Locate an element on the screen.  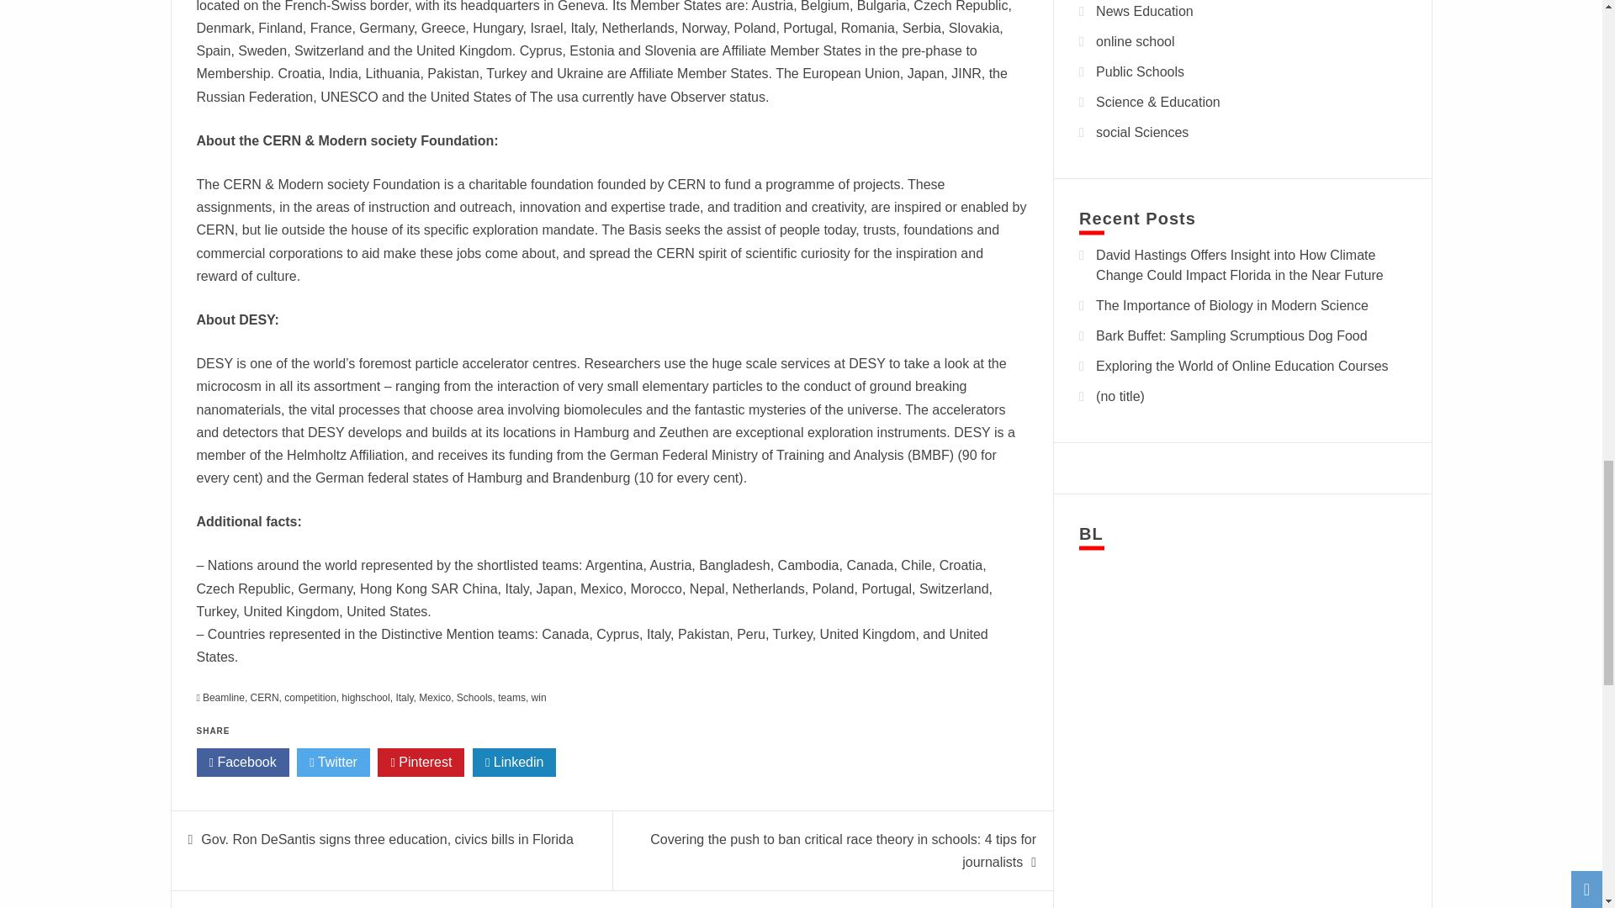
CERN is located at coordinates (264, 698).